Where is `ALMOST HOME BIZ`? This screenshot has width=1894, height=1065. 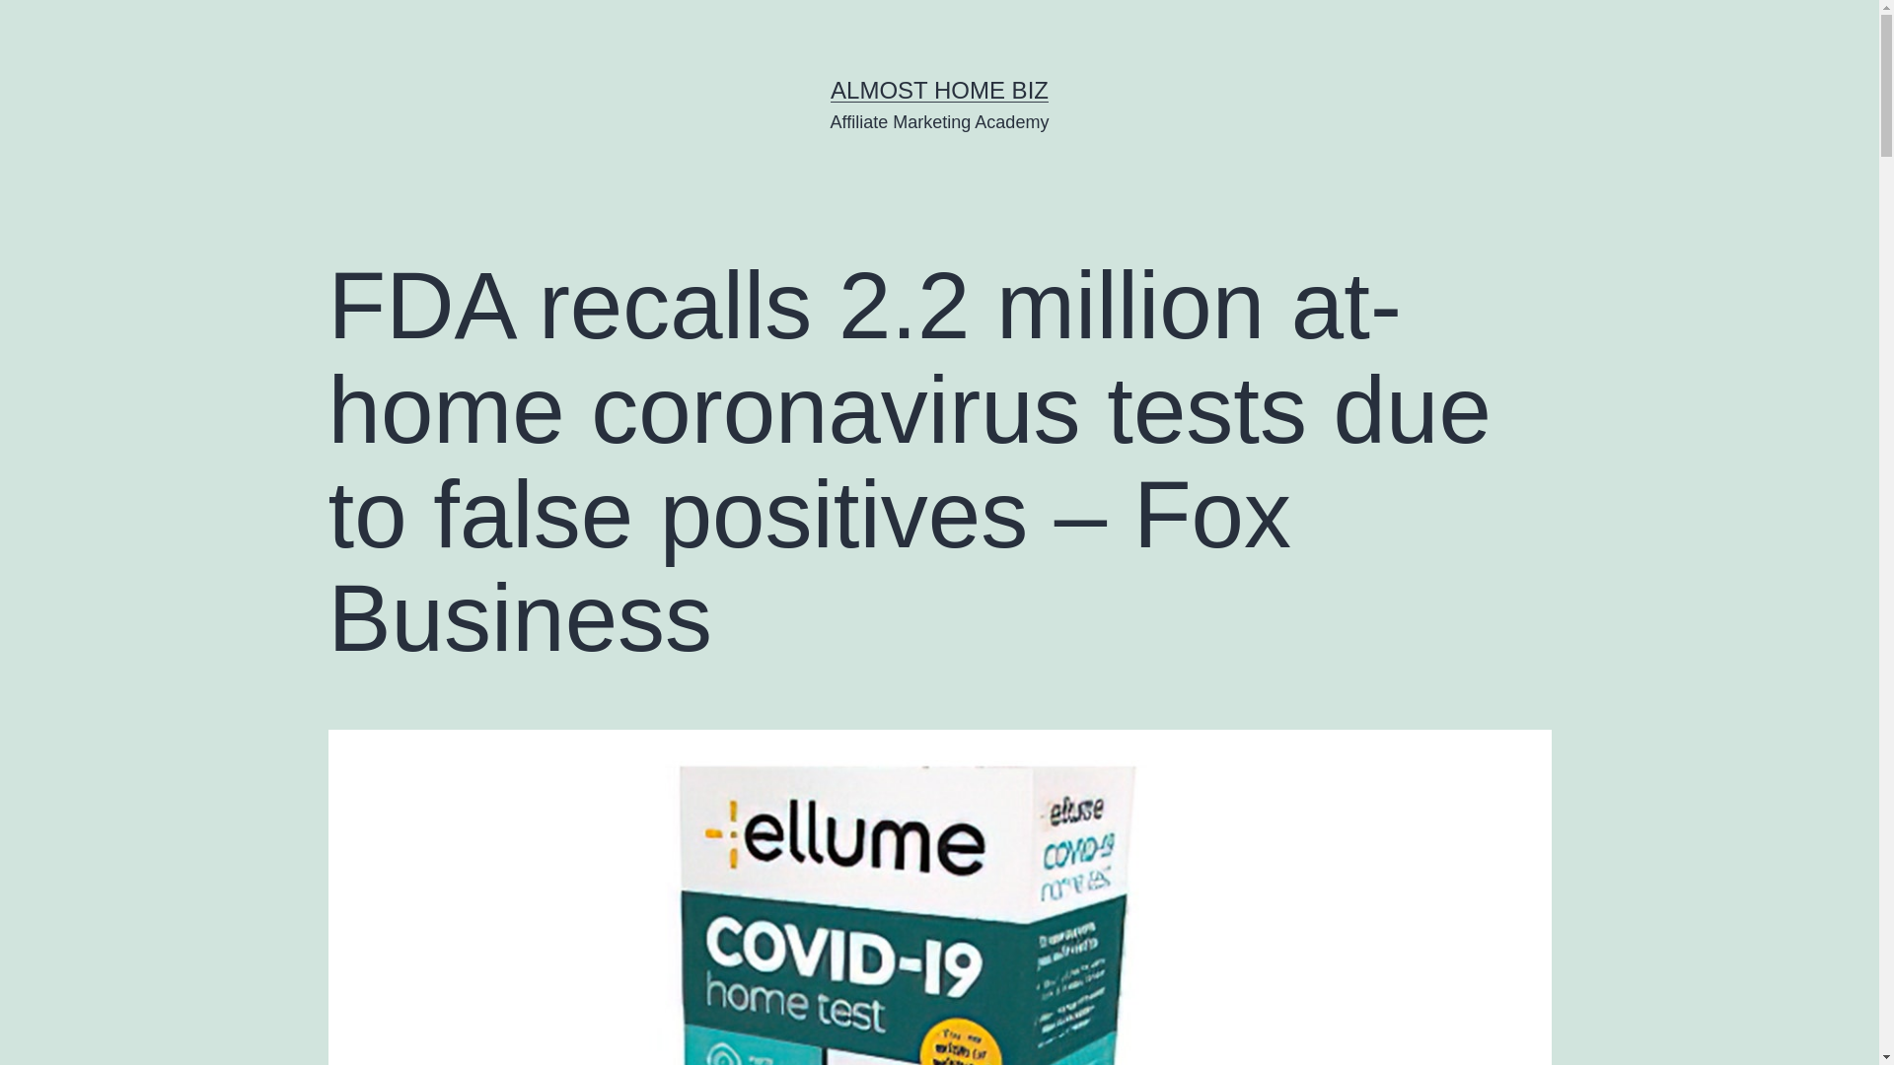
ALMOST HOME BIZ is located at coordinates (939, 89).